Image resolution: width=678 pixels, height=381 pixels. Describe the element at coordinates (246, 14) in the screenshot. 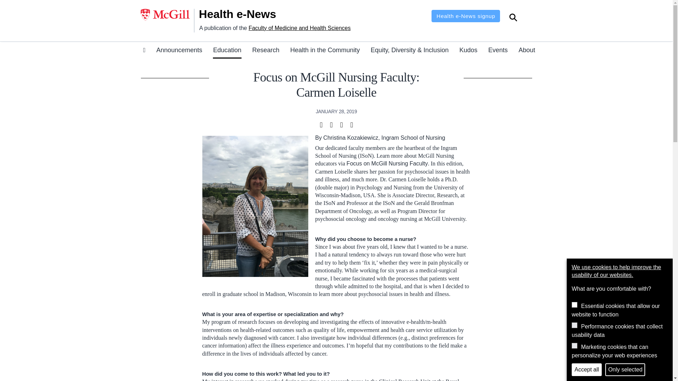

I see `Health e-News` at that location.